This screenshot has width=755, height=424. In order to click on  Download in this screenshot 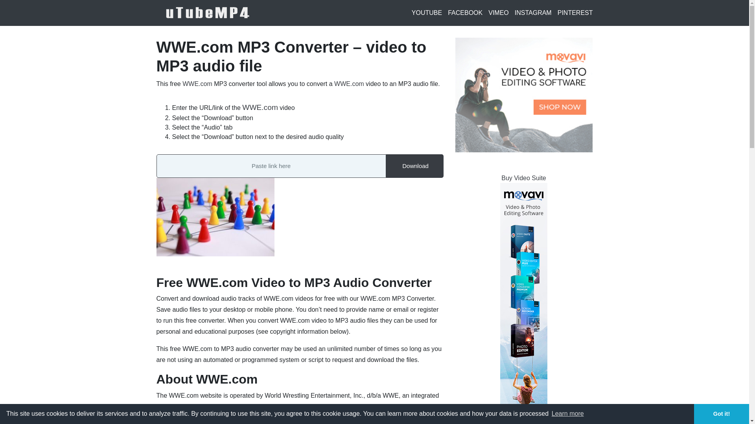, I will do `click(414, 166)`.